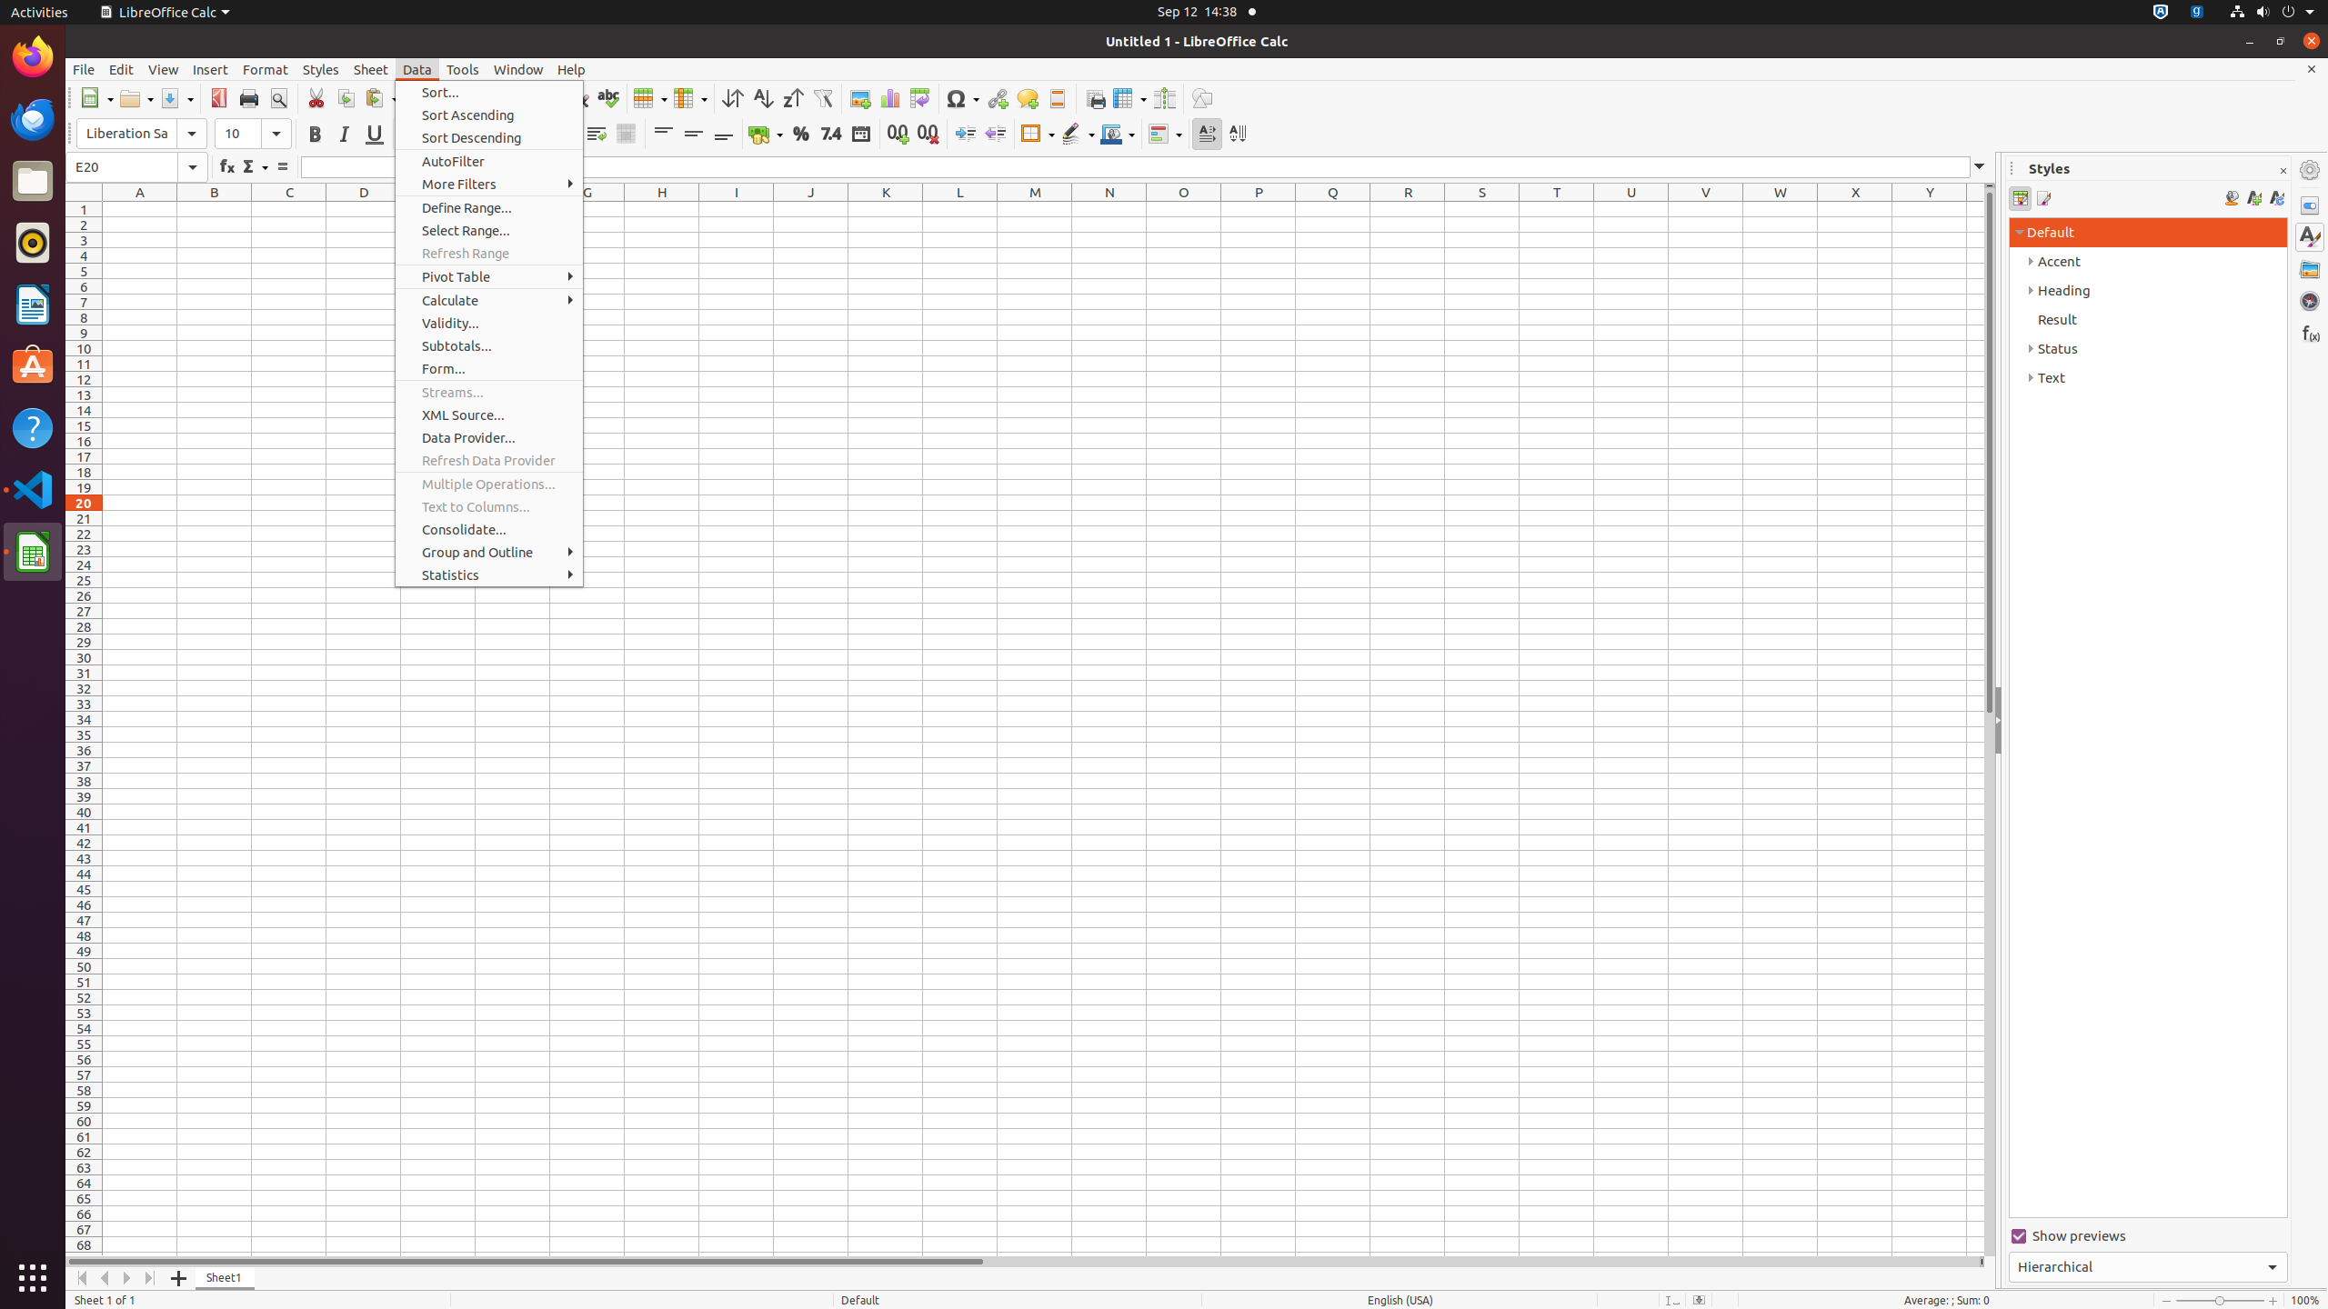  I want to click on Expand Formula Bar, so click(1980, 167).